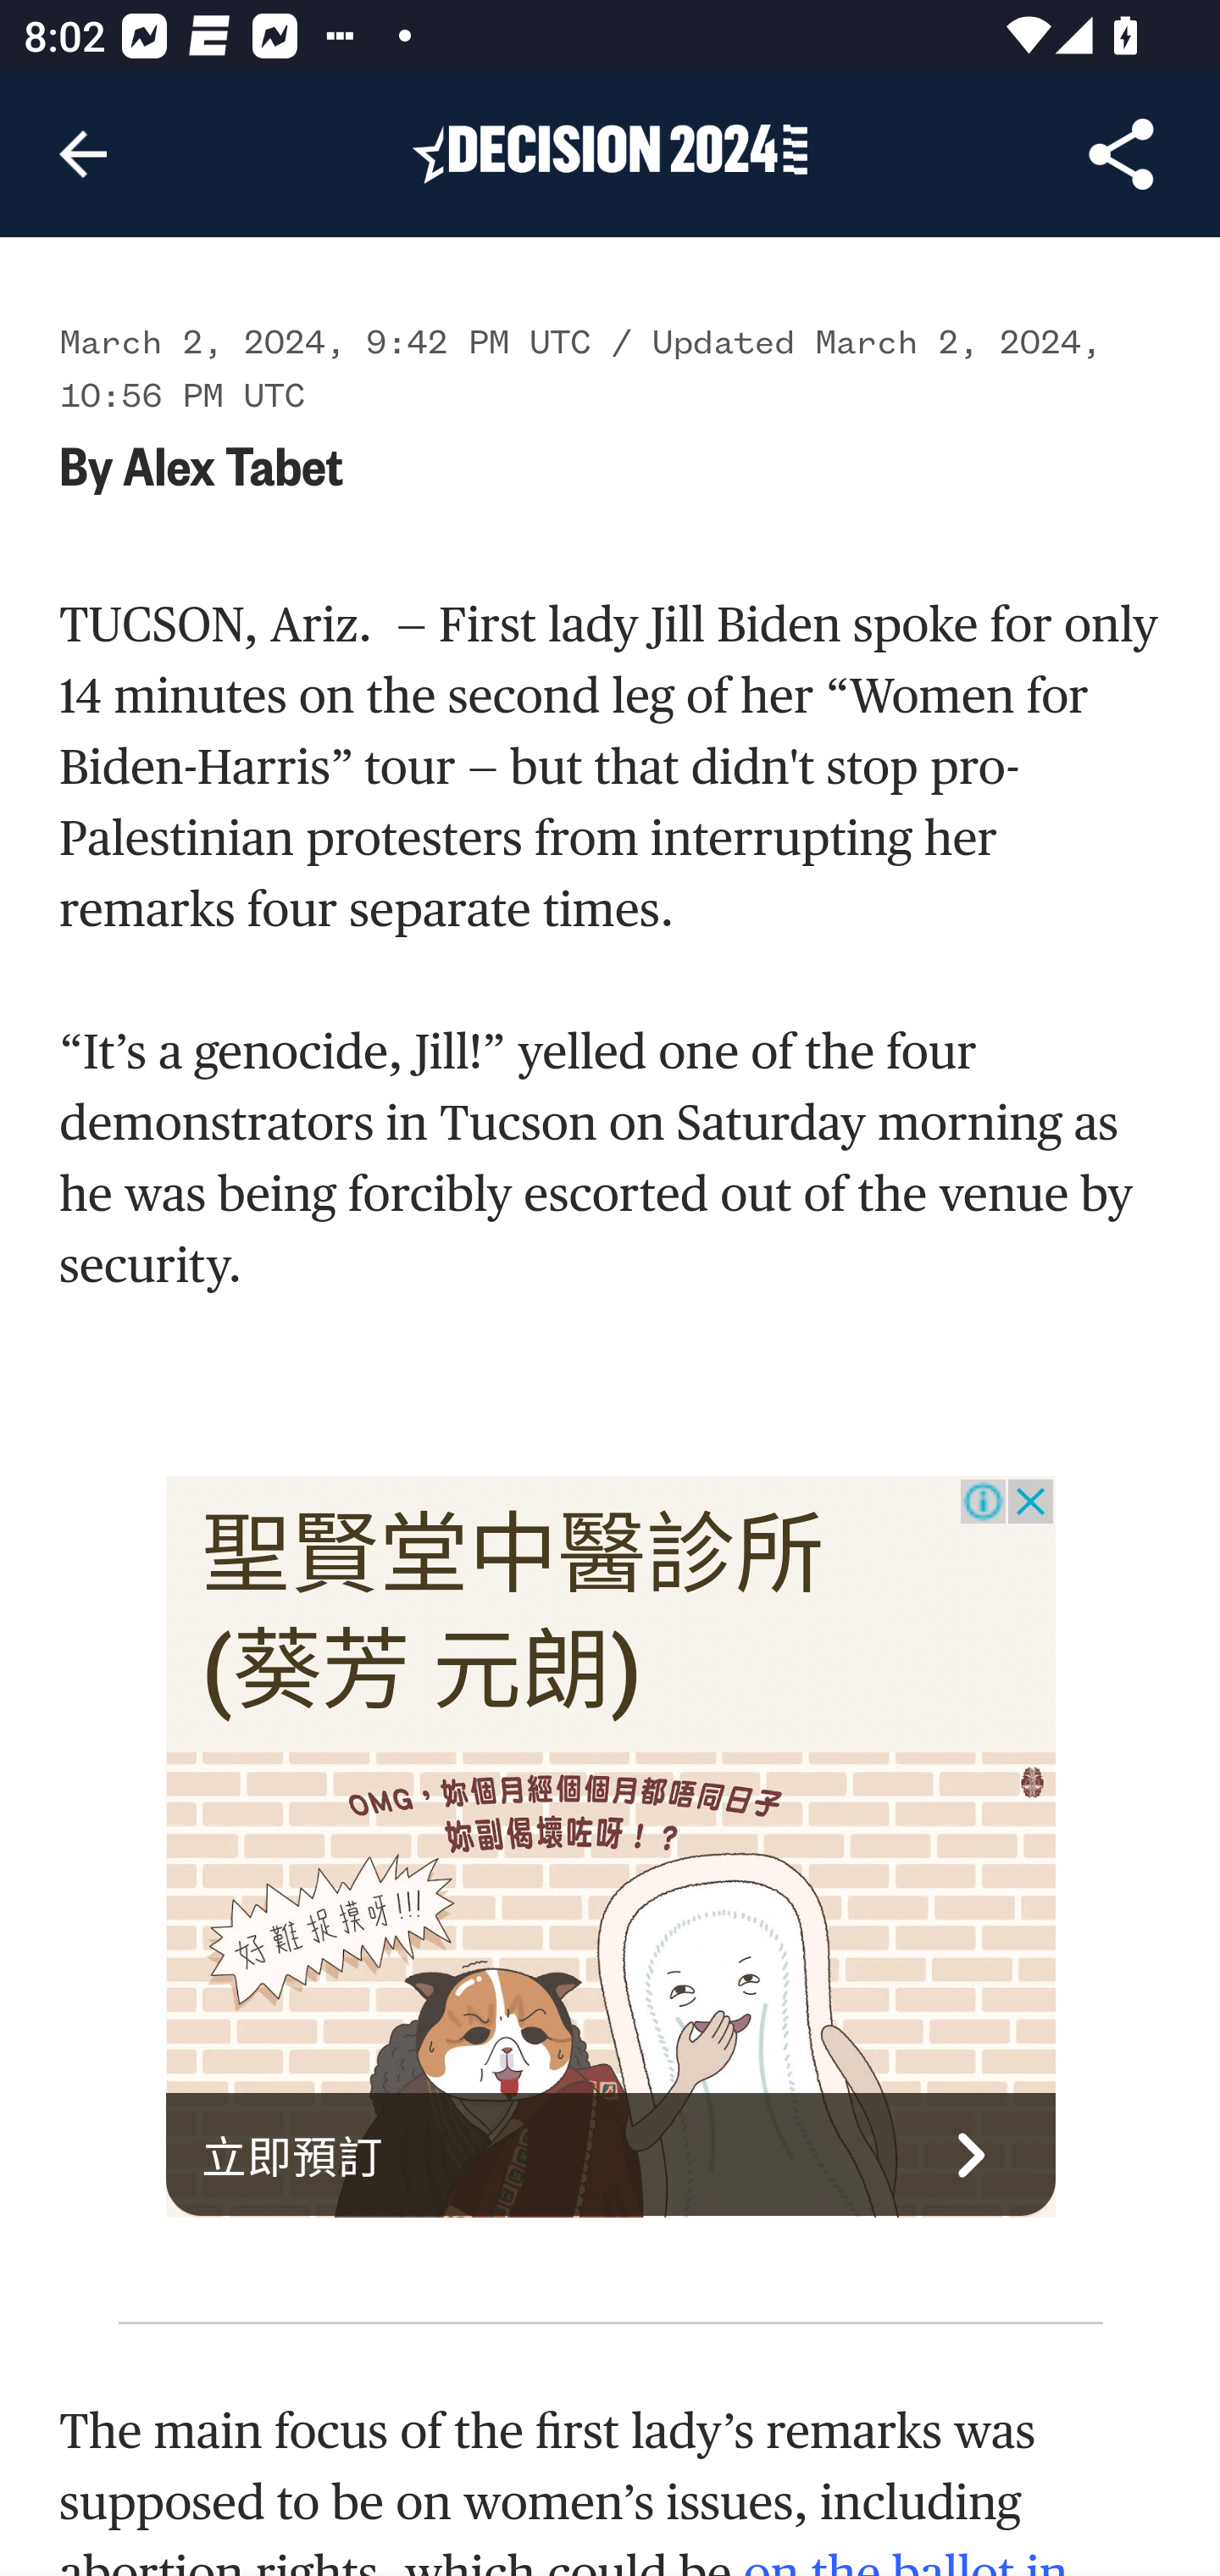 This screenshot has height=2576, width=1220. Describe the element at coordinates (1122, 154) in the screenshot. I see `Share Article, button` at that location.